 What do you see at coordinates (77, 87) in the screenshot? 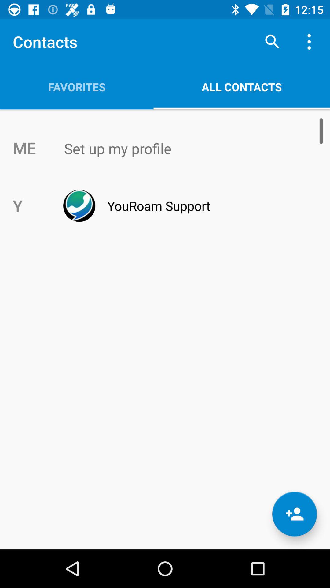
I see `select favorites item` at bounding box center [77, 87].